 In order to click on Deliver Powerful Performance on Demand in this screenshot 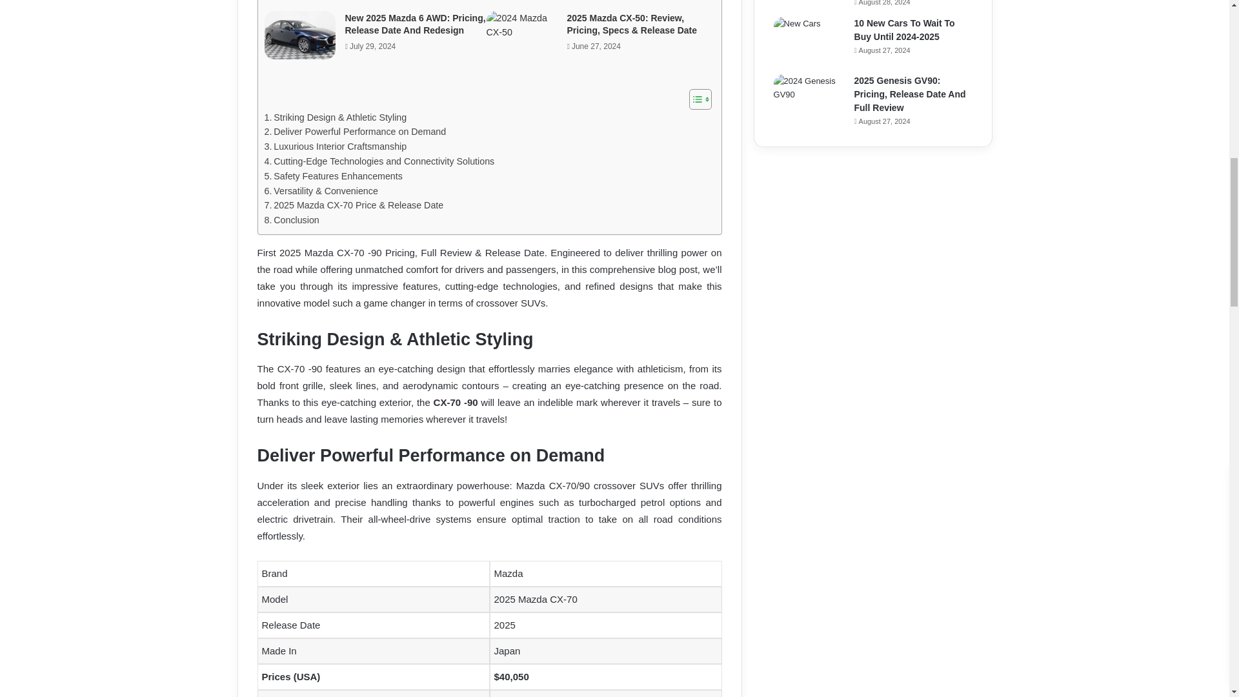, I will do `click(355, 132)`.